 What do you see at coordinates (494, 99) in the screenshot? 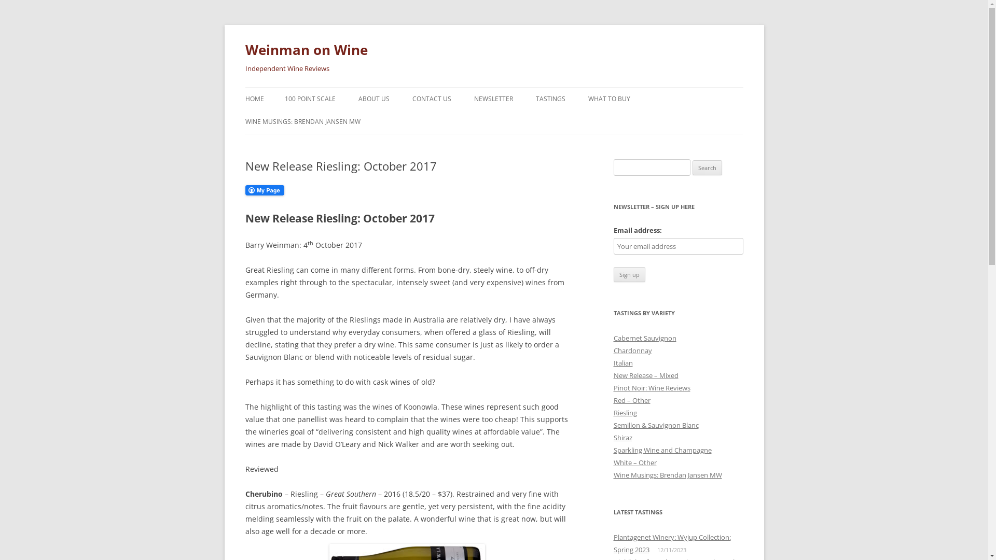
I see `NEWSLETTER` at bounding box center [494, 99].